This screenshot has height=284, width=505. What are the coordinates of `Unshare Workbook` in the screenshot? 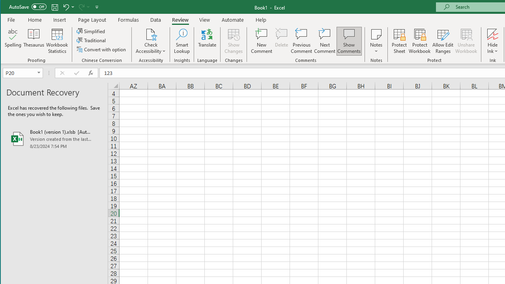 It's located at (466, 41).